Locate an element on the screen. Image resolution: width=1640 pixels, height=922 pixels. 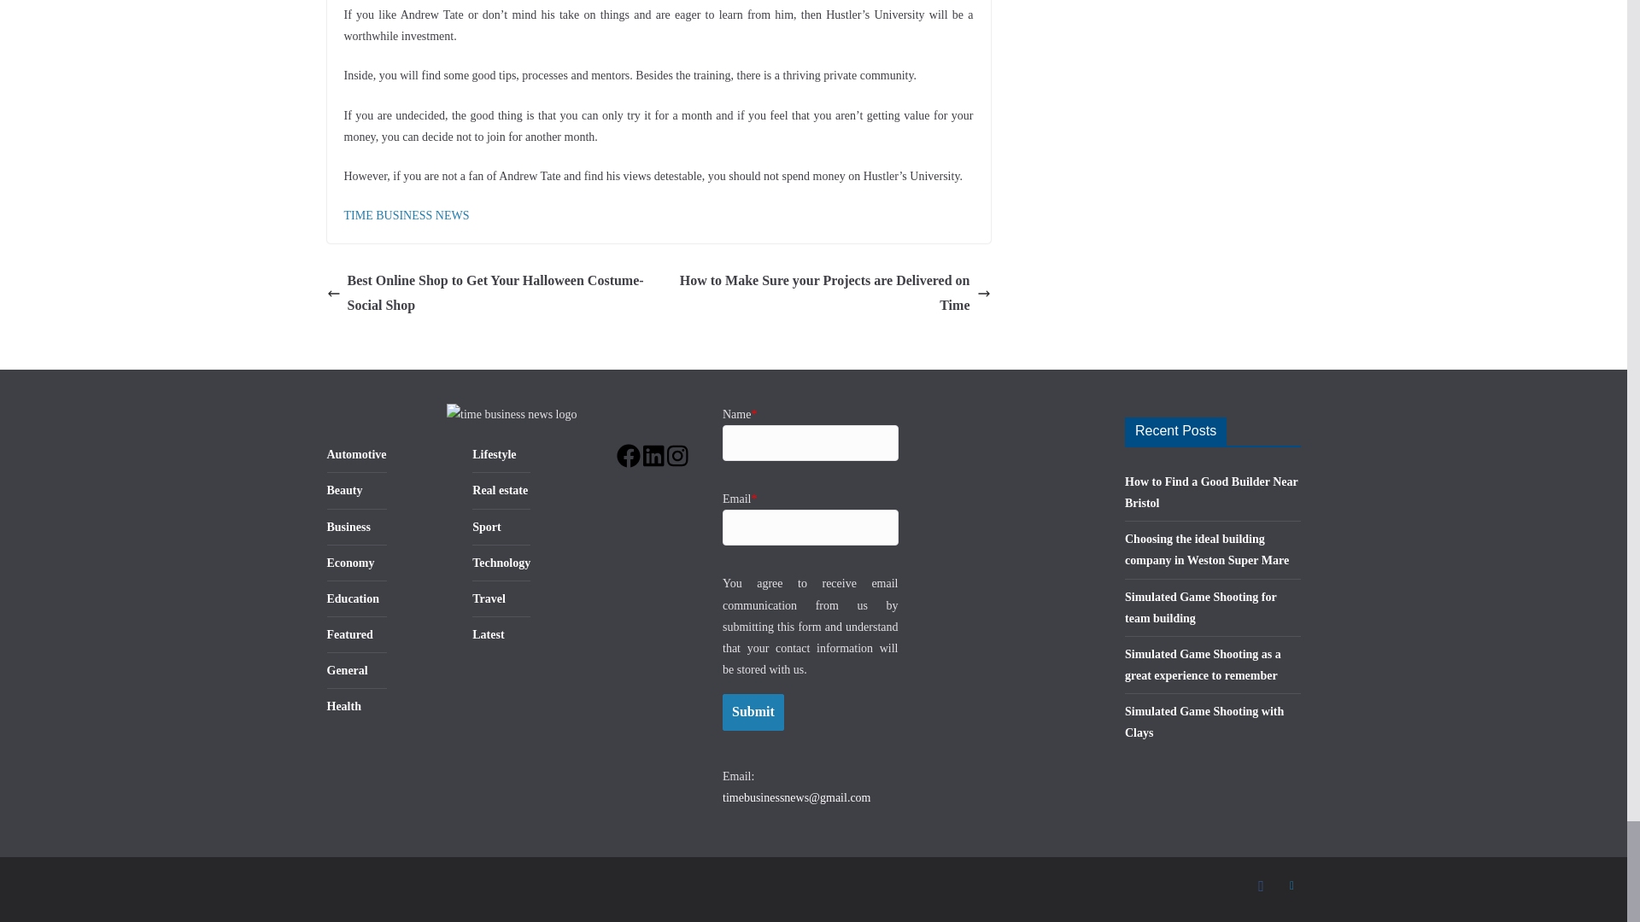
Education is located at coordinates (352, 598).